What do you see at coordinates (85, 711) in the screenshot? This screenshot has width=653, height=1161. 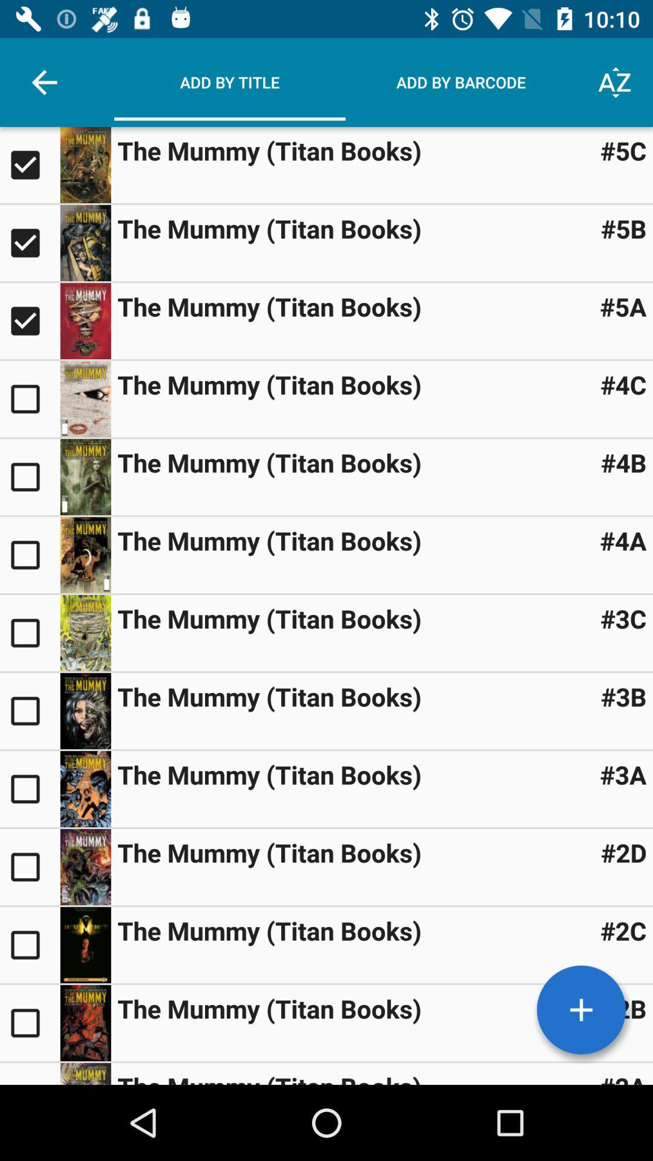 I see `go to book information` at bounding box center [85, 711].